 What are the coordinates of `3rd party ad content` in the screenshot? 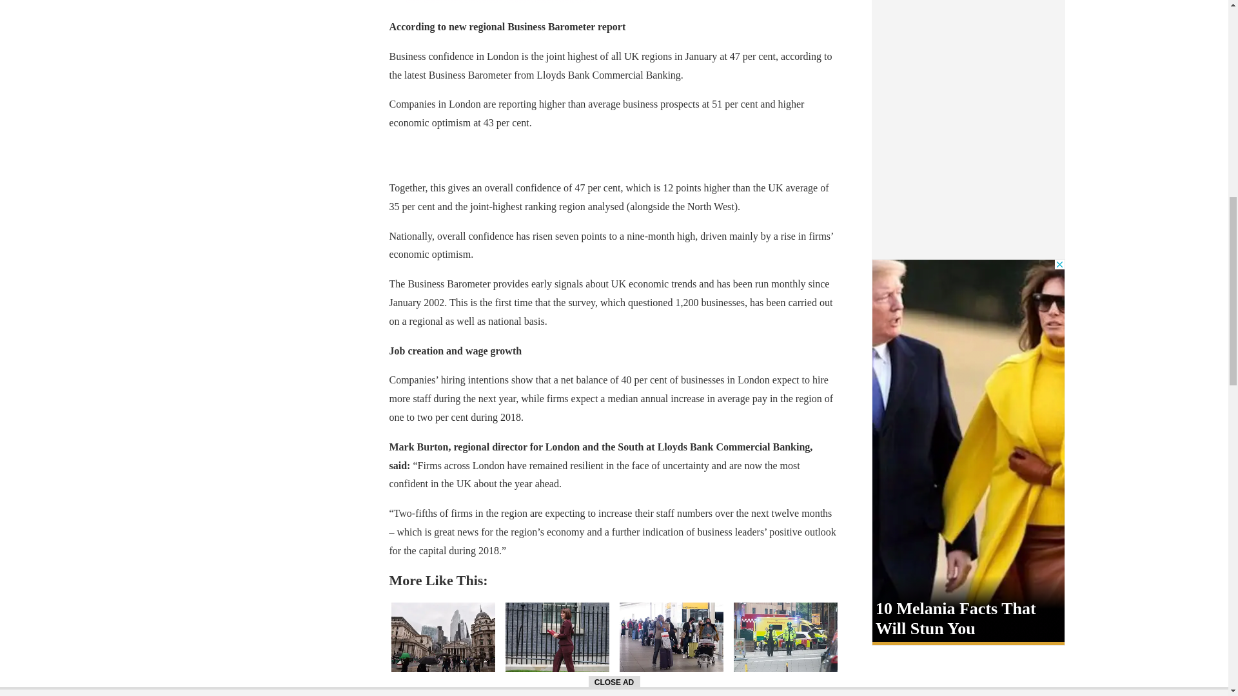 It's located at (501, 1).